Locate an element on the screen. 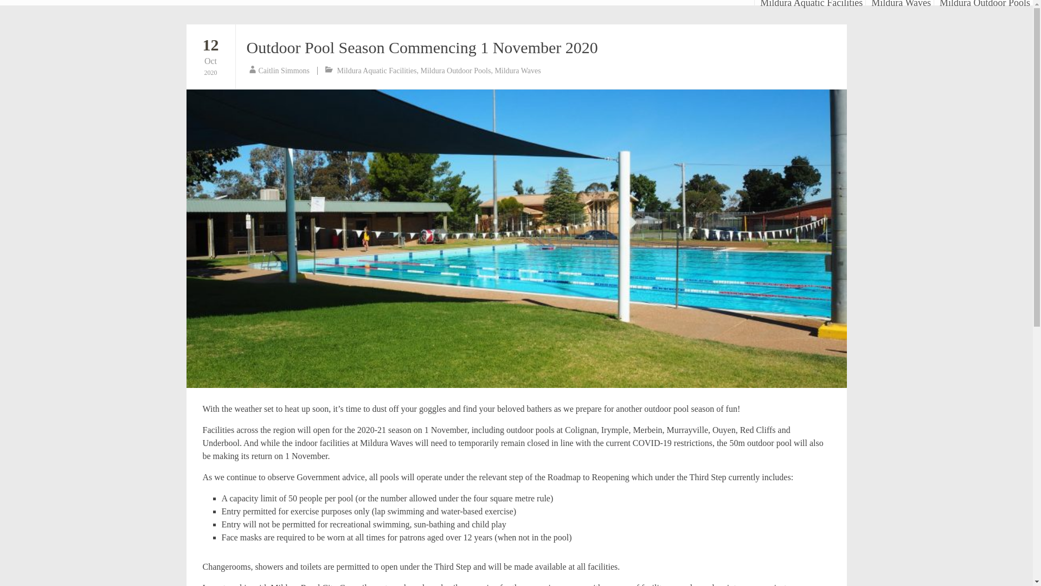 The height and width of the screenshot is (586, 1041). Mildura Aquatic Facilities is located at coordinates (377, 71).